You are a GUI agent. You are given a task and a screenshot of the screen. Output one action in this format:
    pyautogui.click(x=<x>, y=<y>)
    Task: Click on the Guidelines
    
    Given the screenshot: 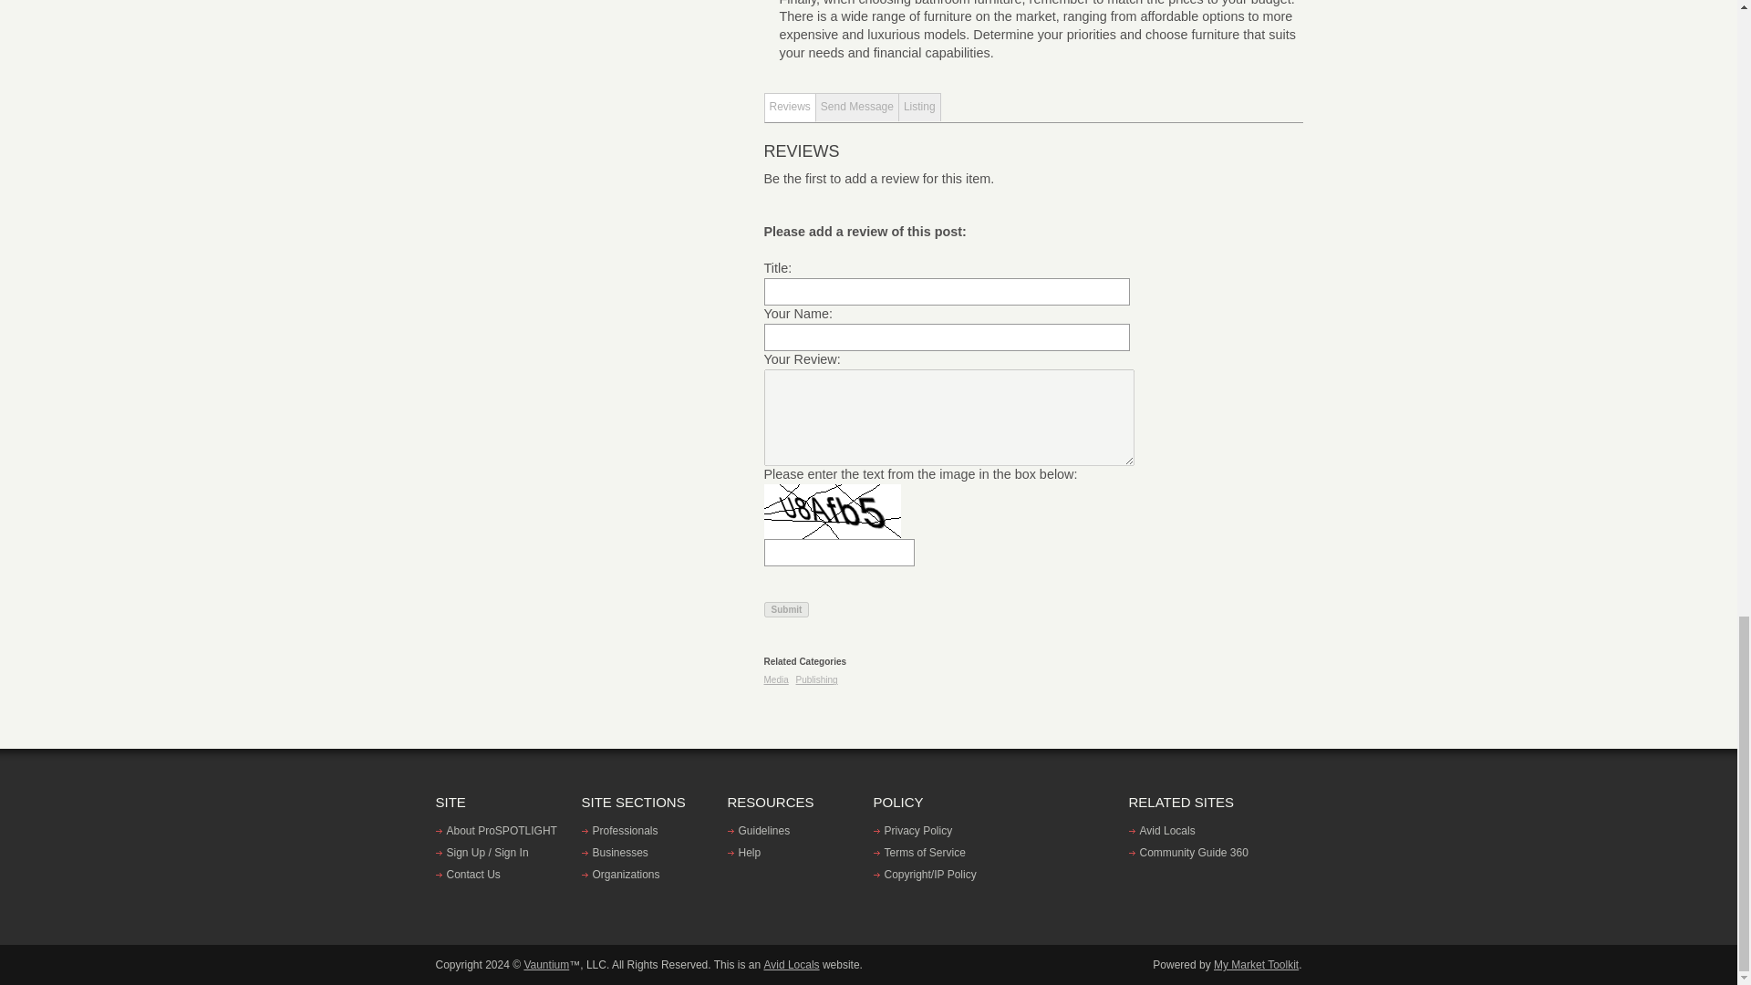 What is the action you would take?
    pyautogui.click(x=759, y=831)
    